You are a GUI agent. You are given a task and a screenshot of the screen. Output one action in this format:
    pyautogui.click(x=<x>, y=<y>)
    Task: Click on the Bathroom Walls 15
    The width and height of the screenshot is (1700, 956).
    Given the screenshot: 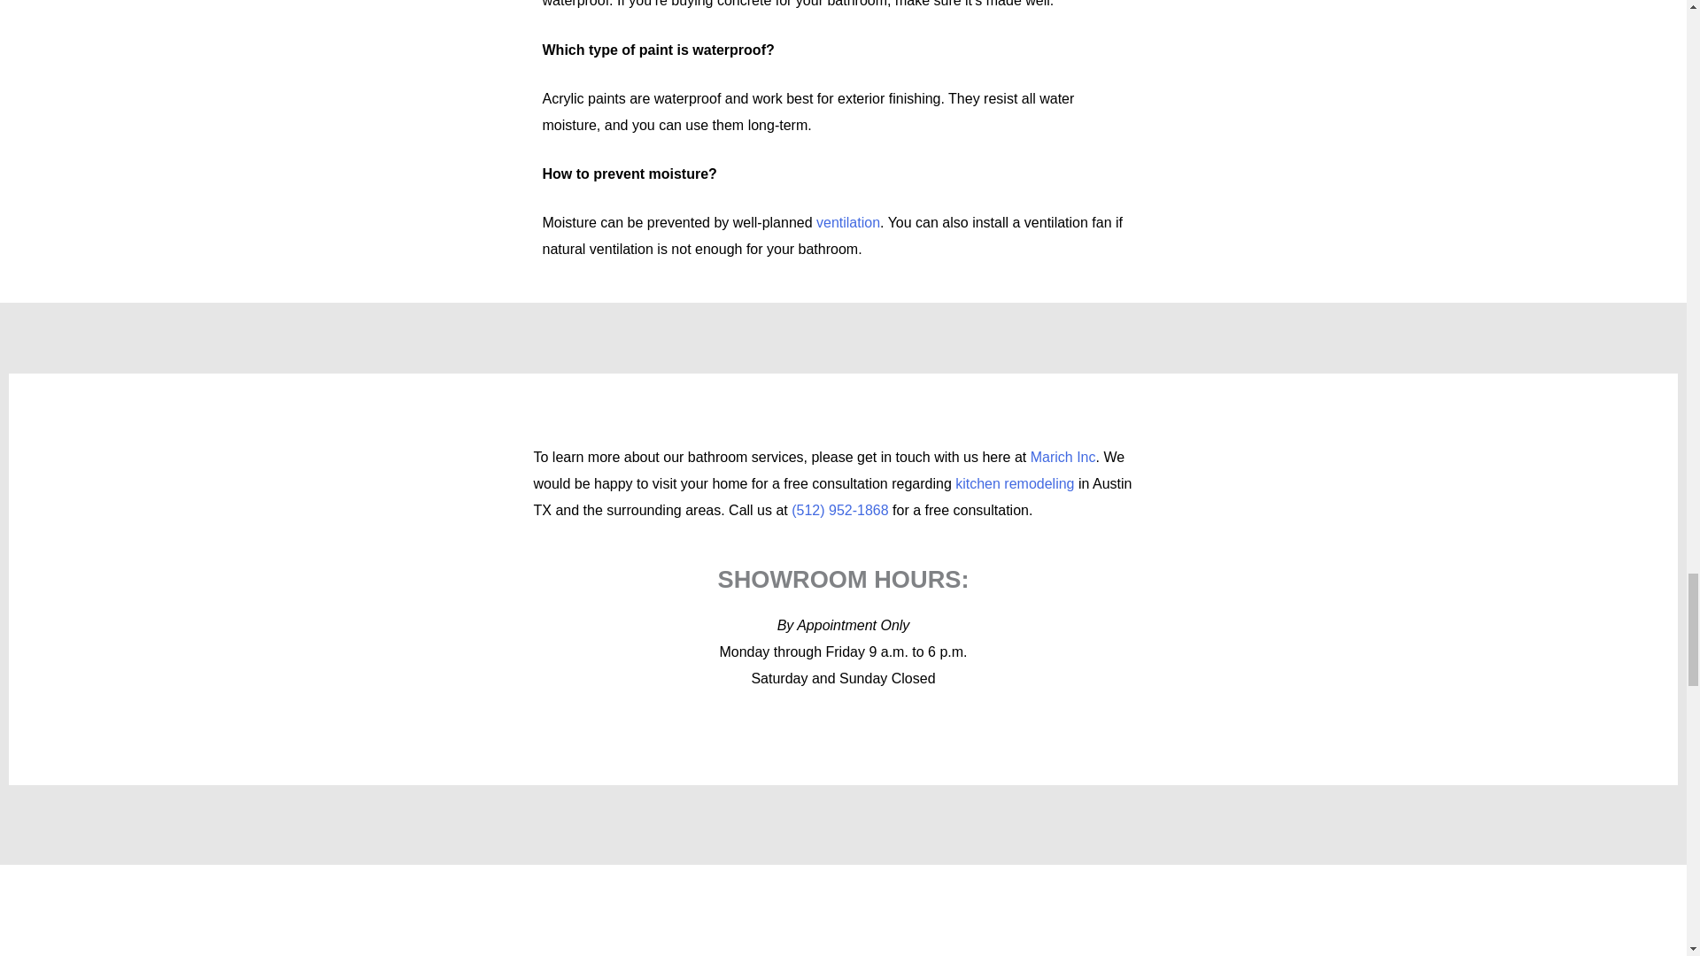 What is the action you would take?
    pyautogui.click(x=1049, y=915)
    